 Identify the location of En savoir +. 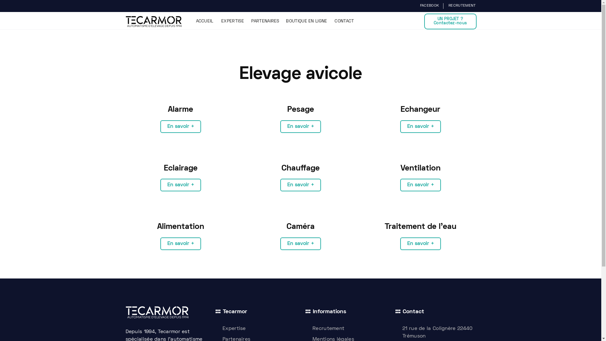
(300, 126).